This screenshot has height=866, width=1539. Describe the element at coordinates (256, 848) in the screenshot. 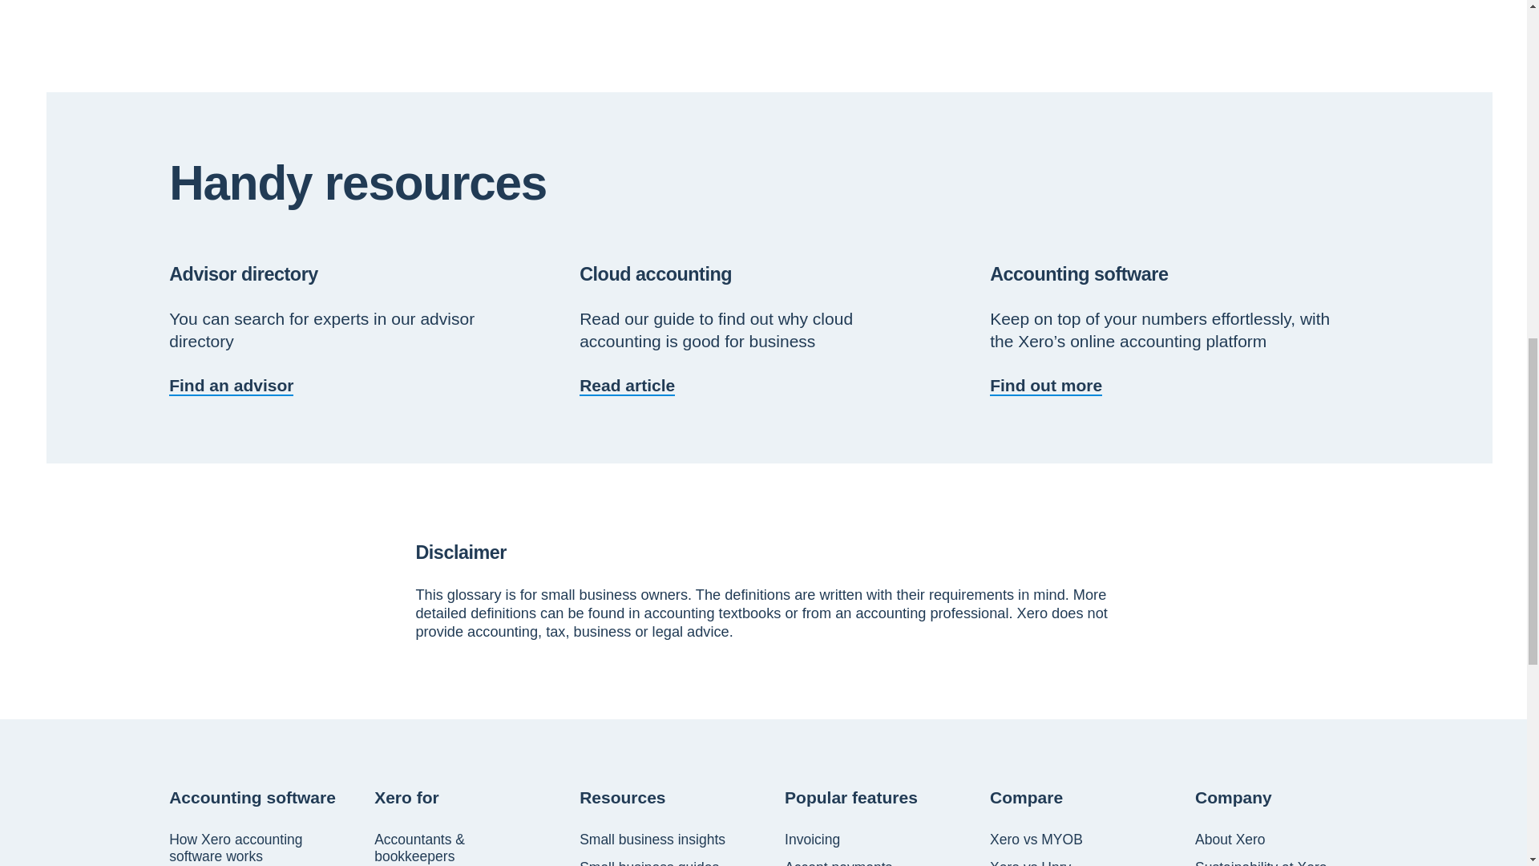

I see `How Xero accounting software works` at that location.